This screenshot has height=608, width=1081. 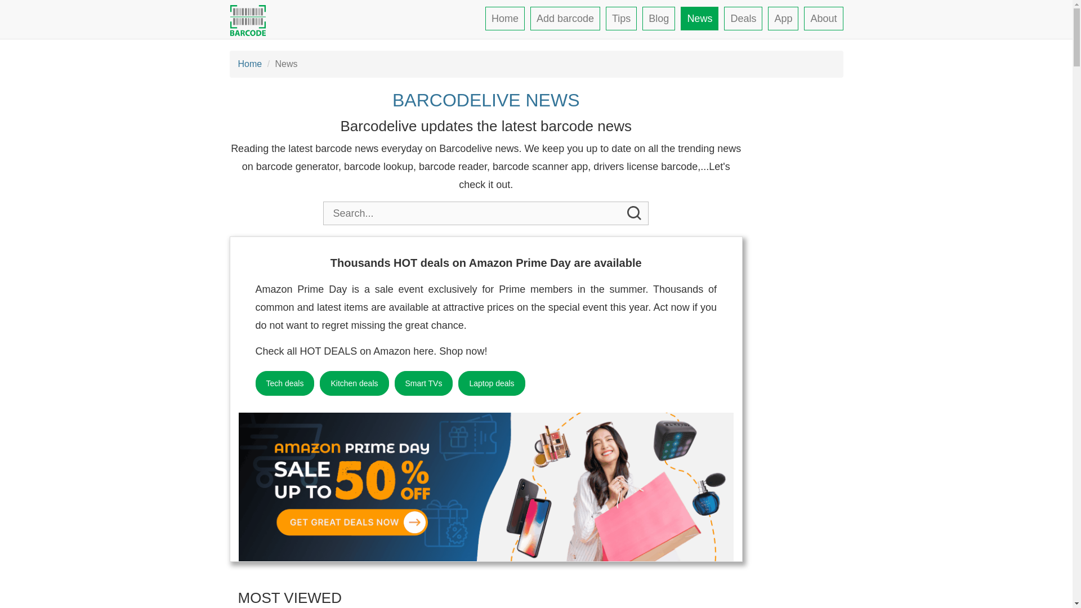 I want to click on Laptop deals, so click(x=491, y=383).